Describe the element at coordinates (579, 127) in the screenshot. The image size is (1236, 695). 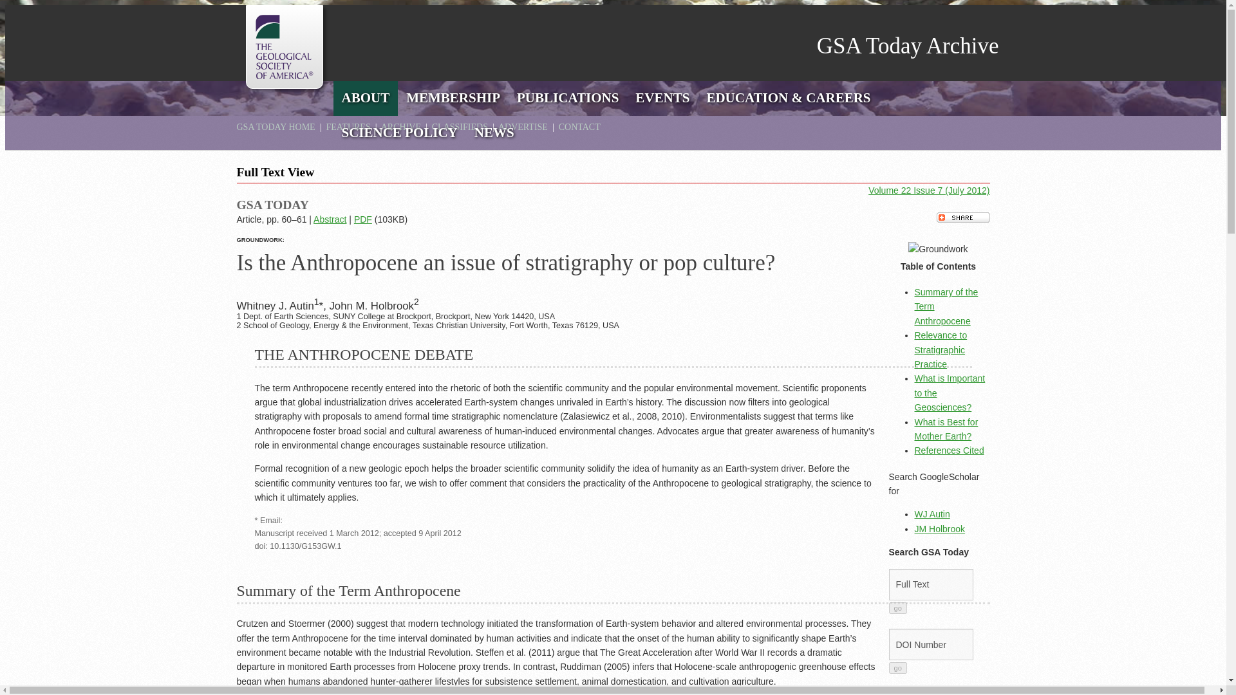
I see `CONTACT` at that location.